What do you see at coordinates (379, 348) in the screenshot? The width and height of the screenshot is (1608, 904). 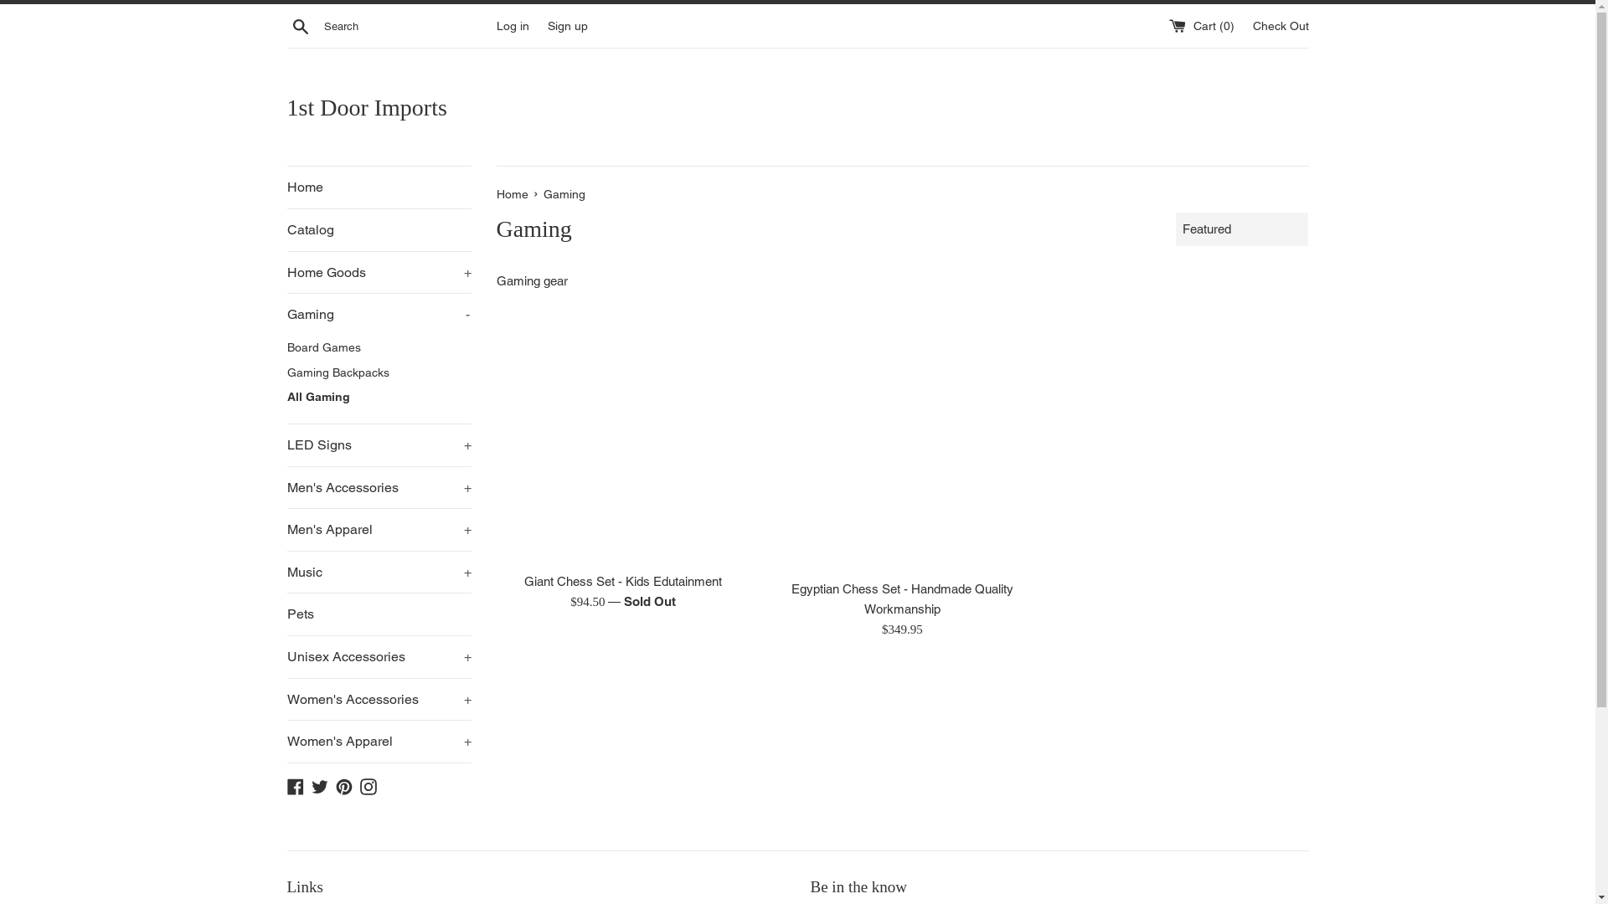 I see `Board Games` at bounding box center [379, 348].